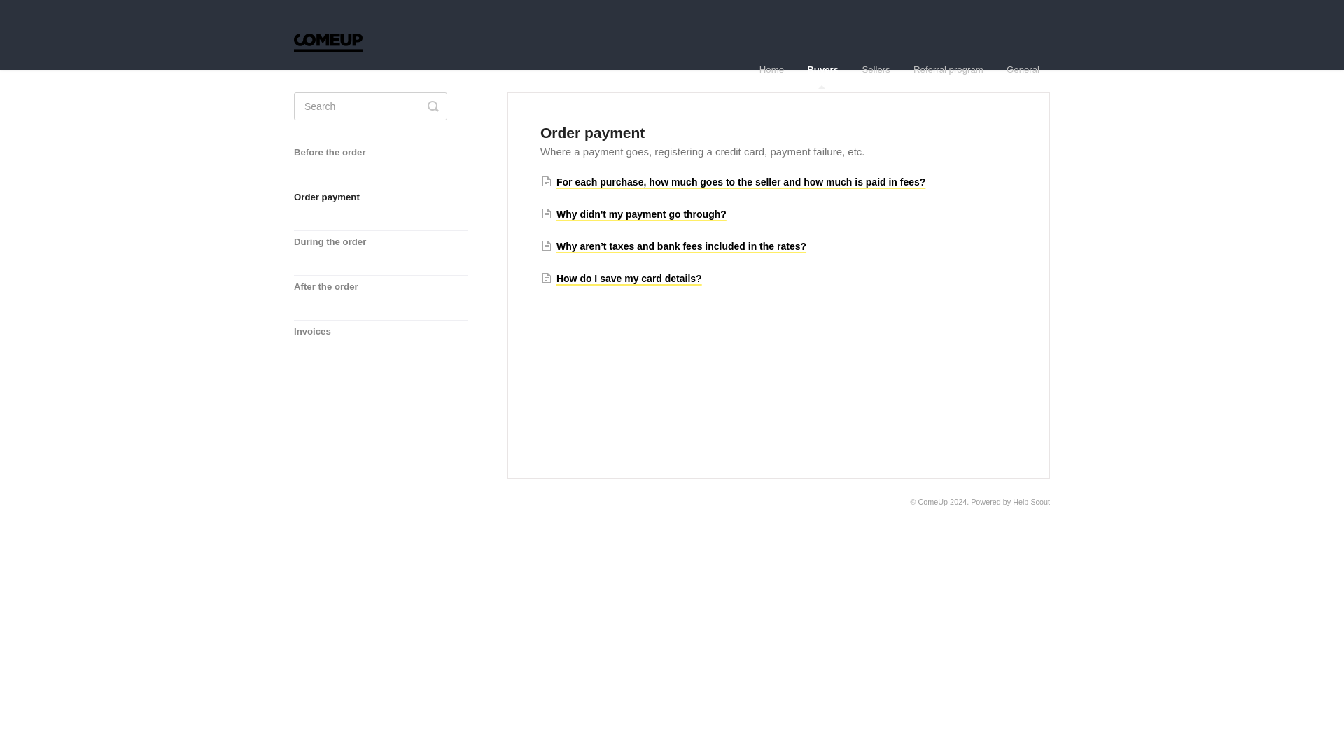 The image size is (1344, 756). I want to click on General, so click(1022, 70).